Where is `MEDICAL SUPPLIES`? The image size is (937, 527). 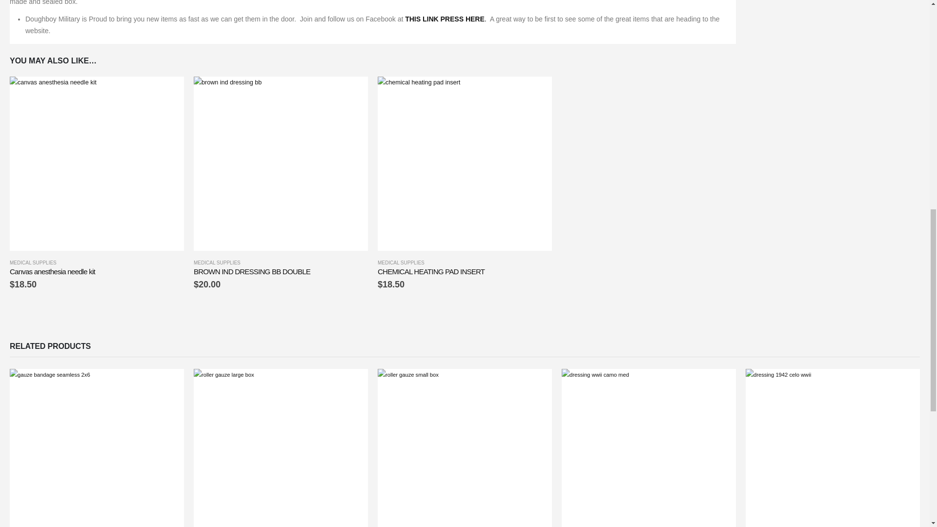
MEDICAL SUPPLIES is located at coordinates (33, 263).